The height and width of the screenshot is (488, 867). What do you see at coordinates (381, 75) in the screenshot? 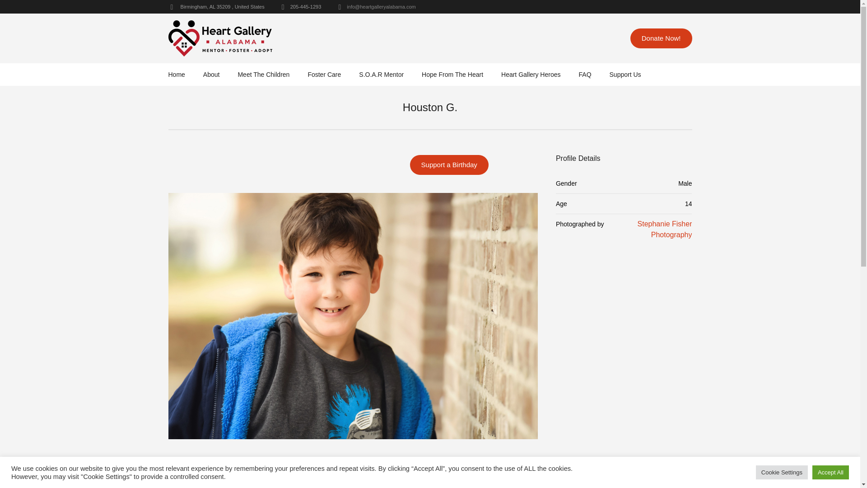
I see `S.O.A.R Mentor` at bounding box center [381, 75].